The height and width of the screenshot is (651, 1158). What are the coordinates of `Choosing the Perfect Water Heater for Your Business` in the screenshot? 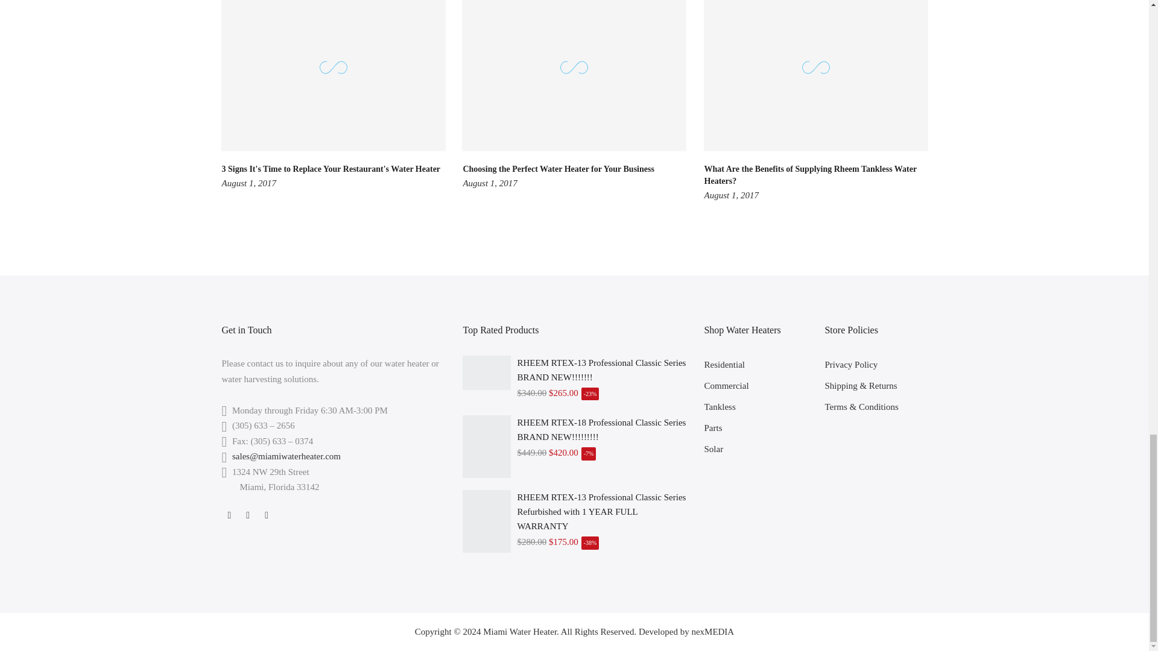 It's located at (558, 169).